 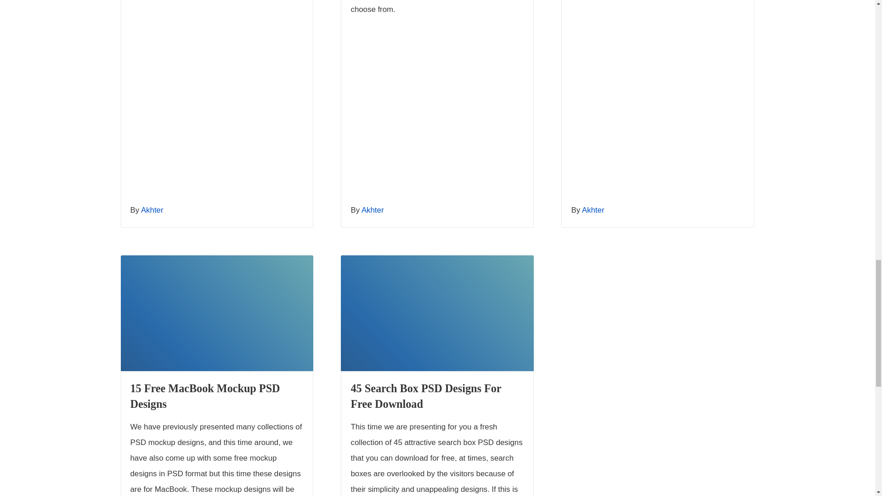 What do you see at coordinates (373, 210) in the screenshot?
I see `Akhter` at bounding box center [373, 210].